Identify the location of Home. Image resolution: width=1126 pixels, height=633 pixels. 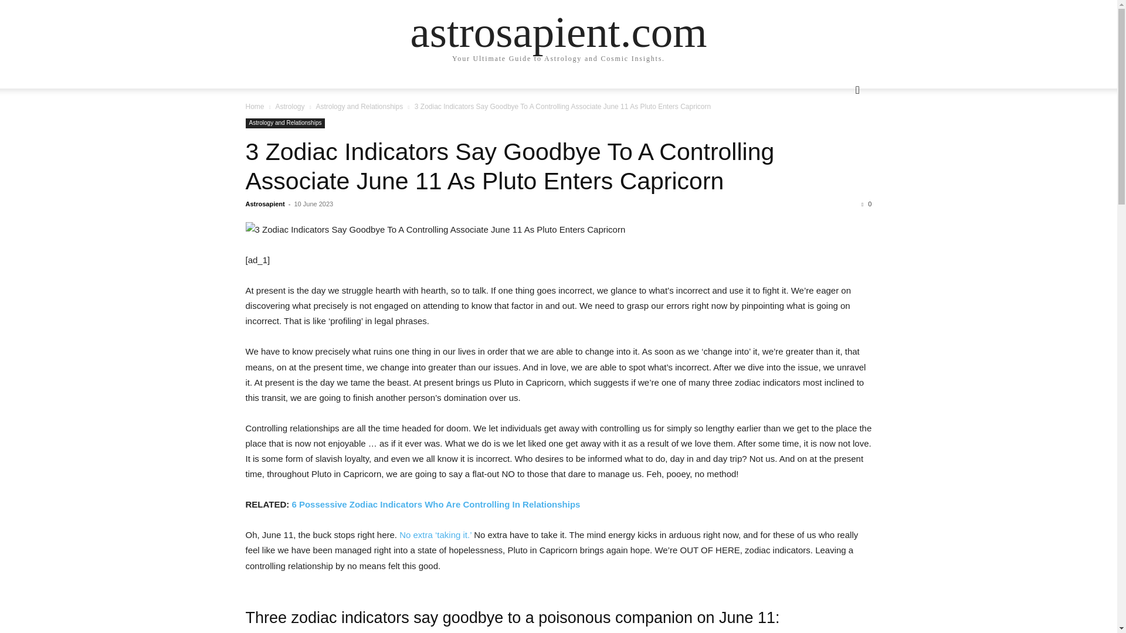
(255, 107).